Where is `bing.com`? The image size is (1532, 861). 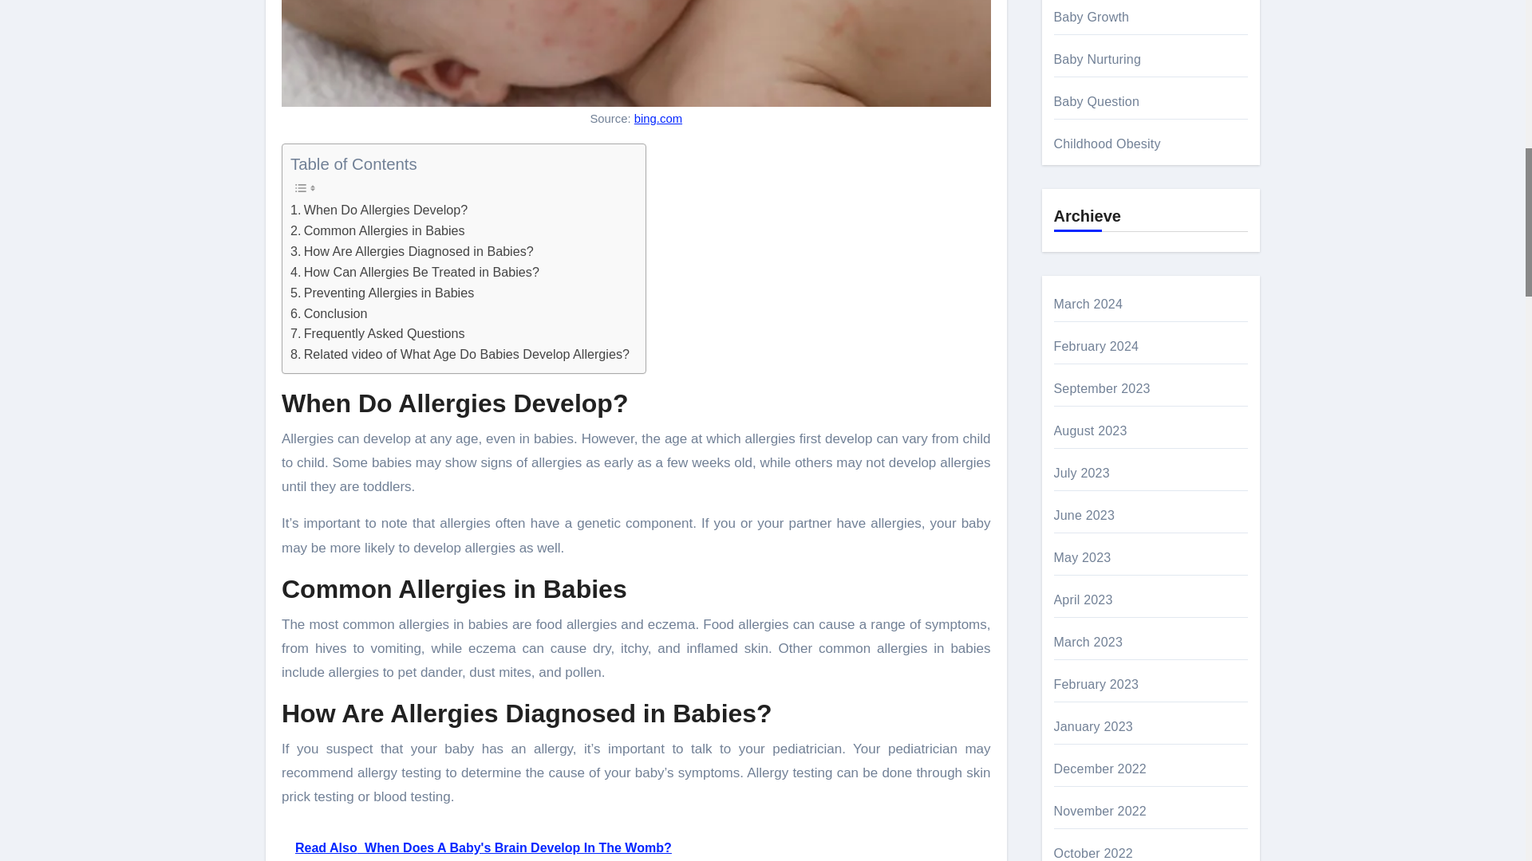
bing.com is located at coordinates (657, 118).